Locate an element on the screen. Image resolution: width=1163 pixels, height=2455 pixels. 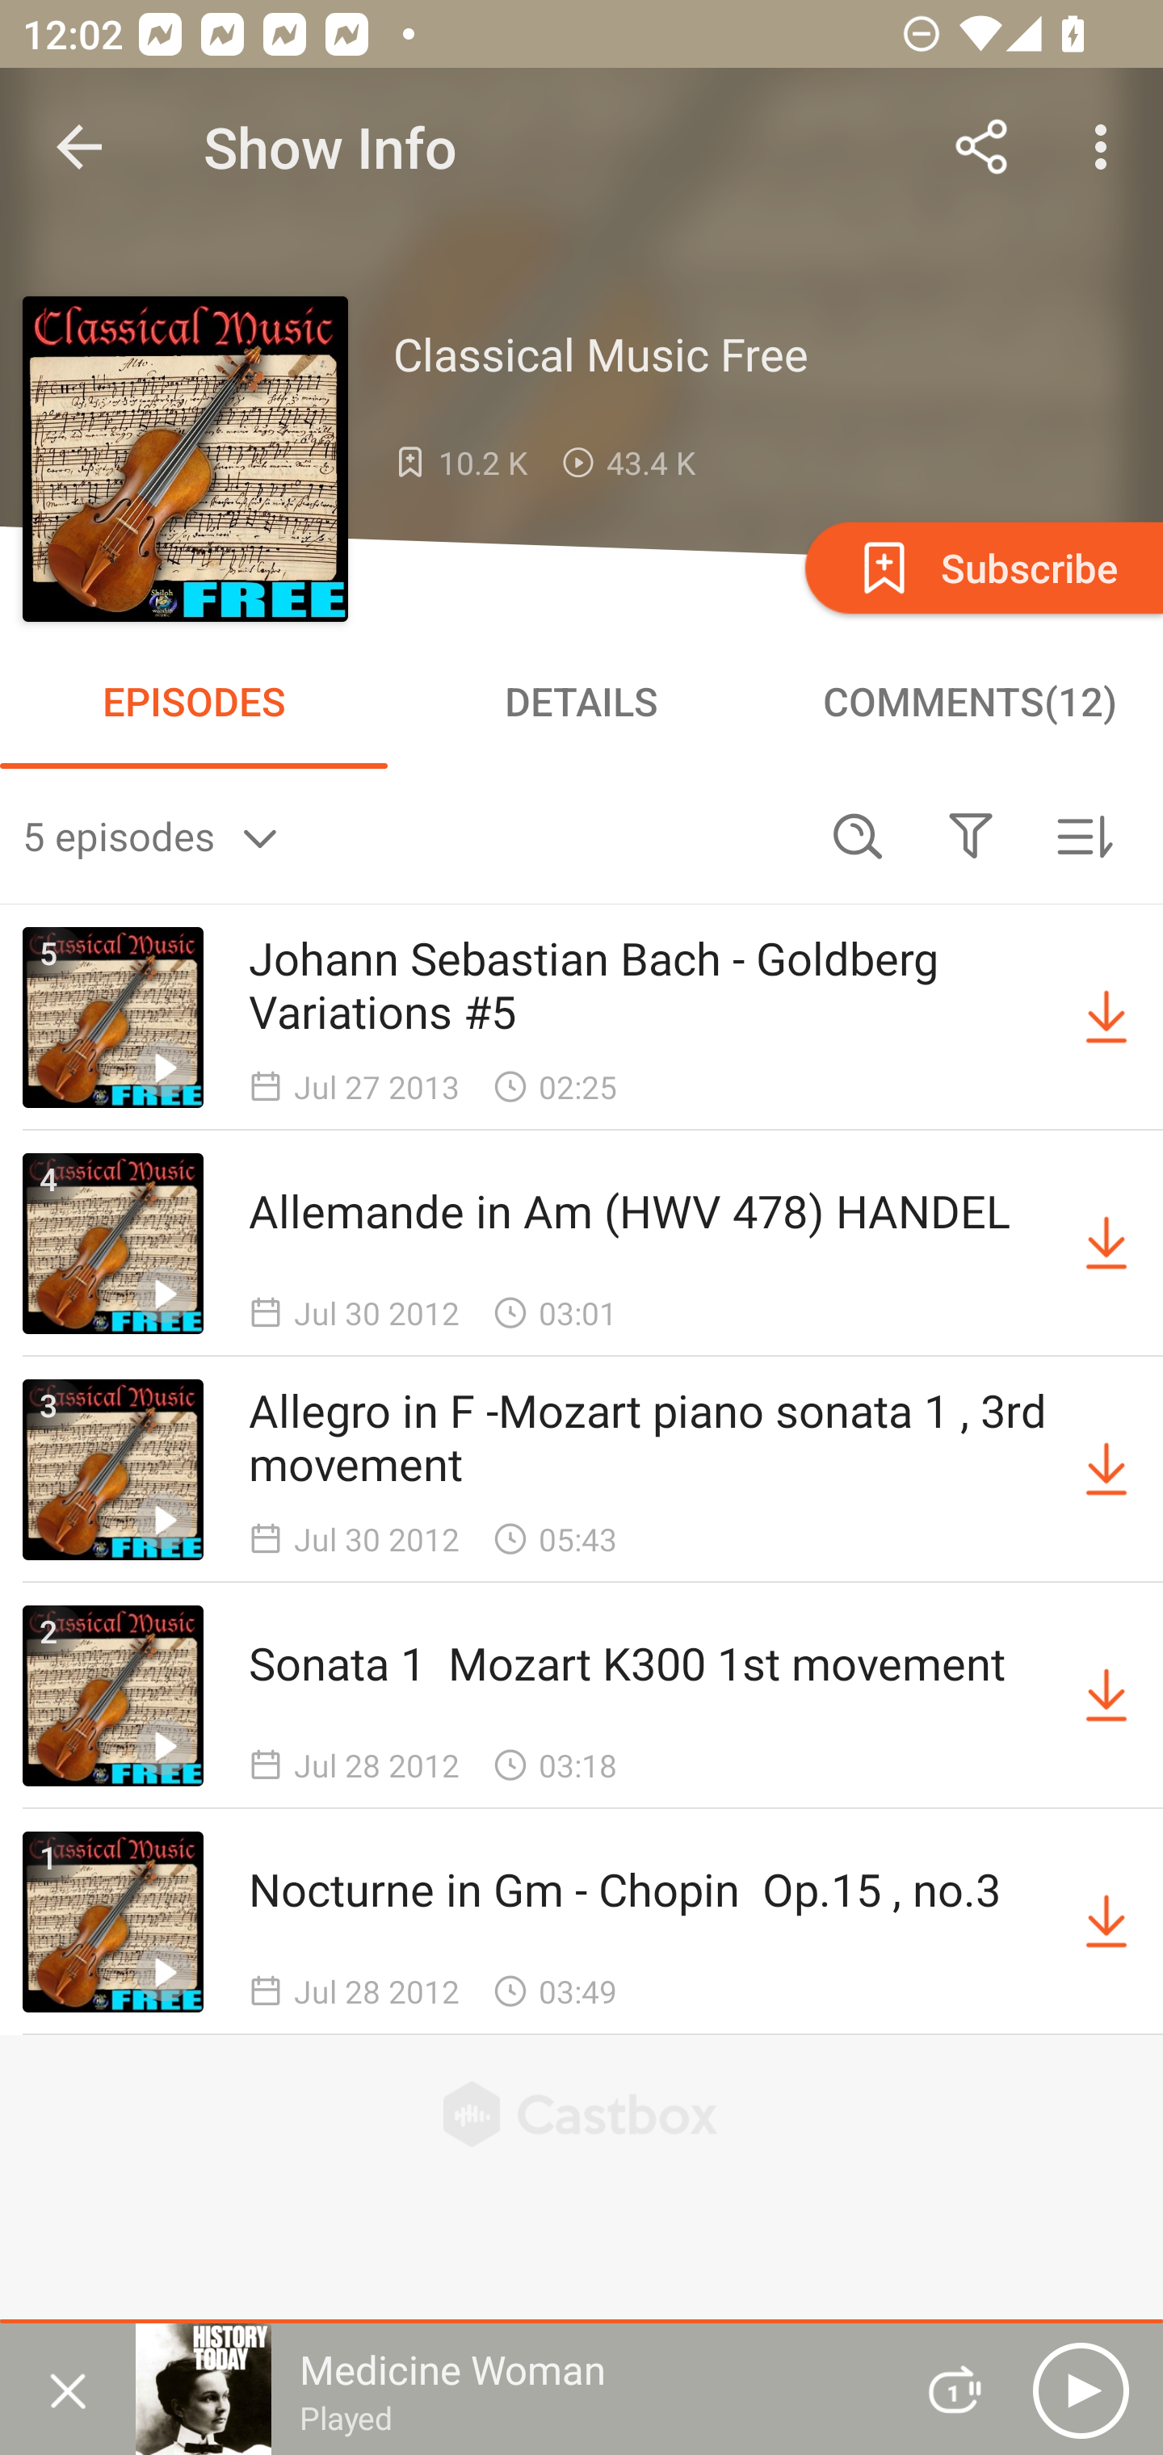
EPISODES is located at coordinates (194, 701).